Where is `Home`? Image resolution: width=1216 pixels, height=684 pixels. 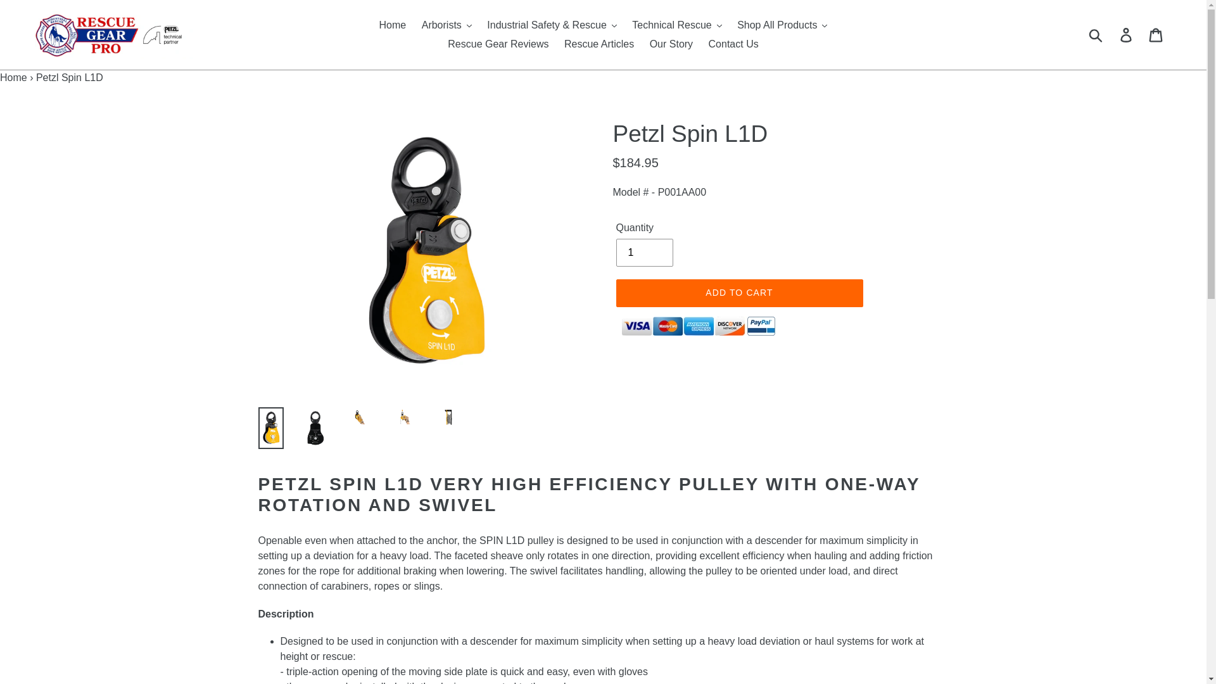
Home is located at coordinates (13, 77).